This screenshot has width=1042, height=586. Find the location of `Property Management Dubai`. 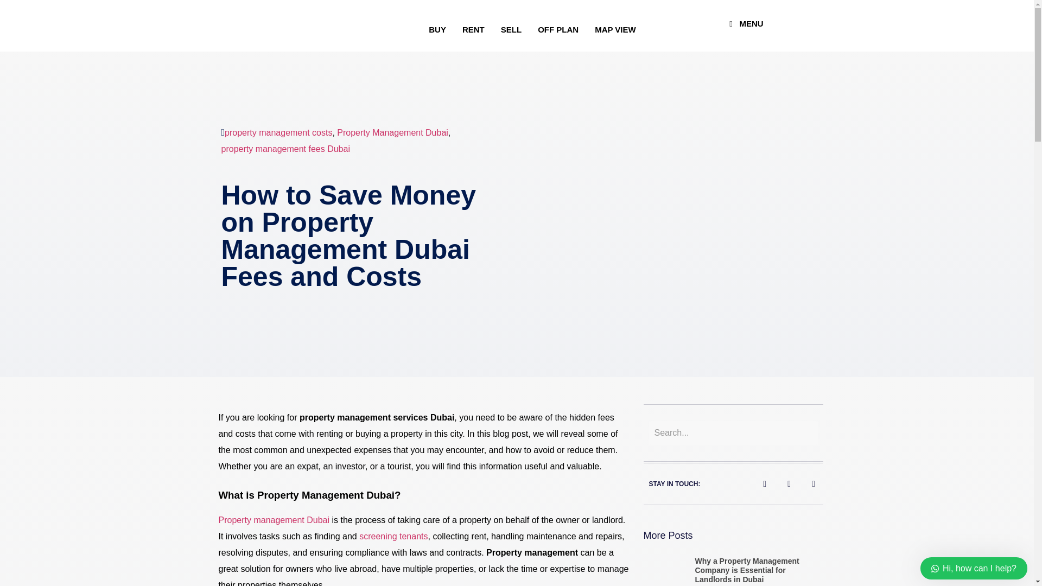

Property Management Dubai is located at coordinates (392, 133).